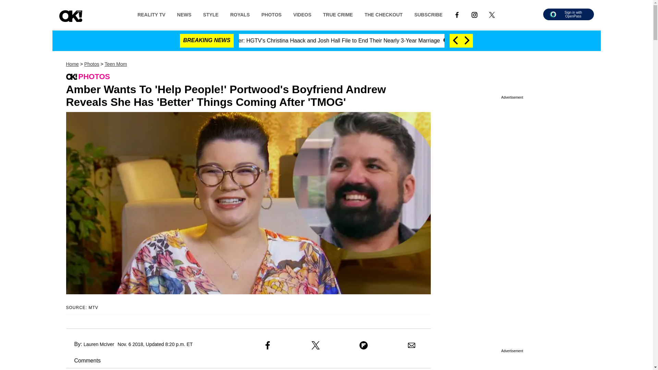 Image resolution: width=658 pixels, height=370 pixels. Describe the element at coordinates (492, 14) in the screenshot. I see `LINK TO X` at that location.